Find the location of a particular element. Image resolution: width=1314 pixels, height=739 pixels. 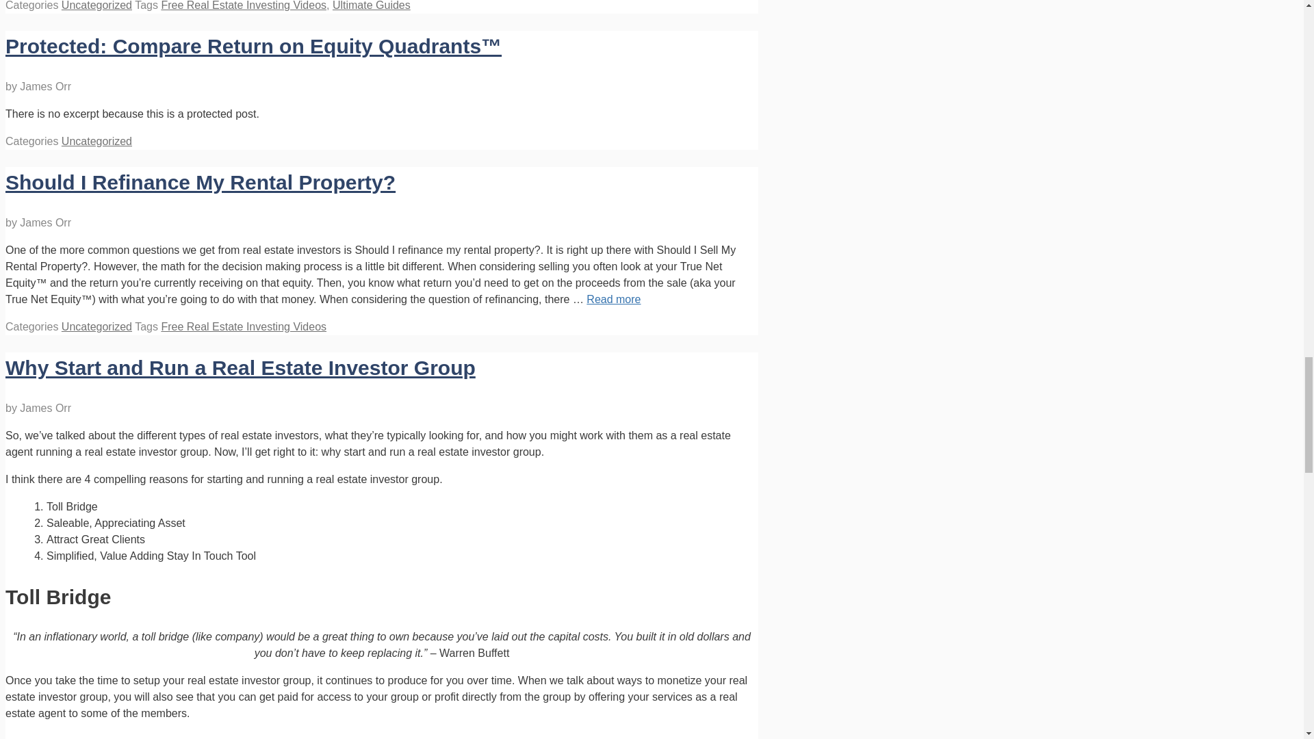

Ultimate Guides is located at coordinates (371, 5).